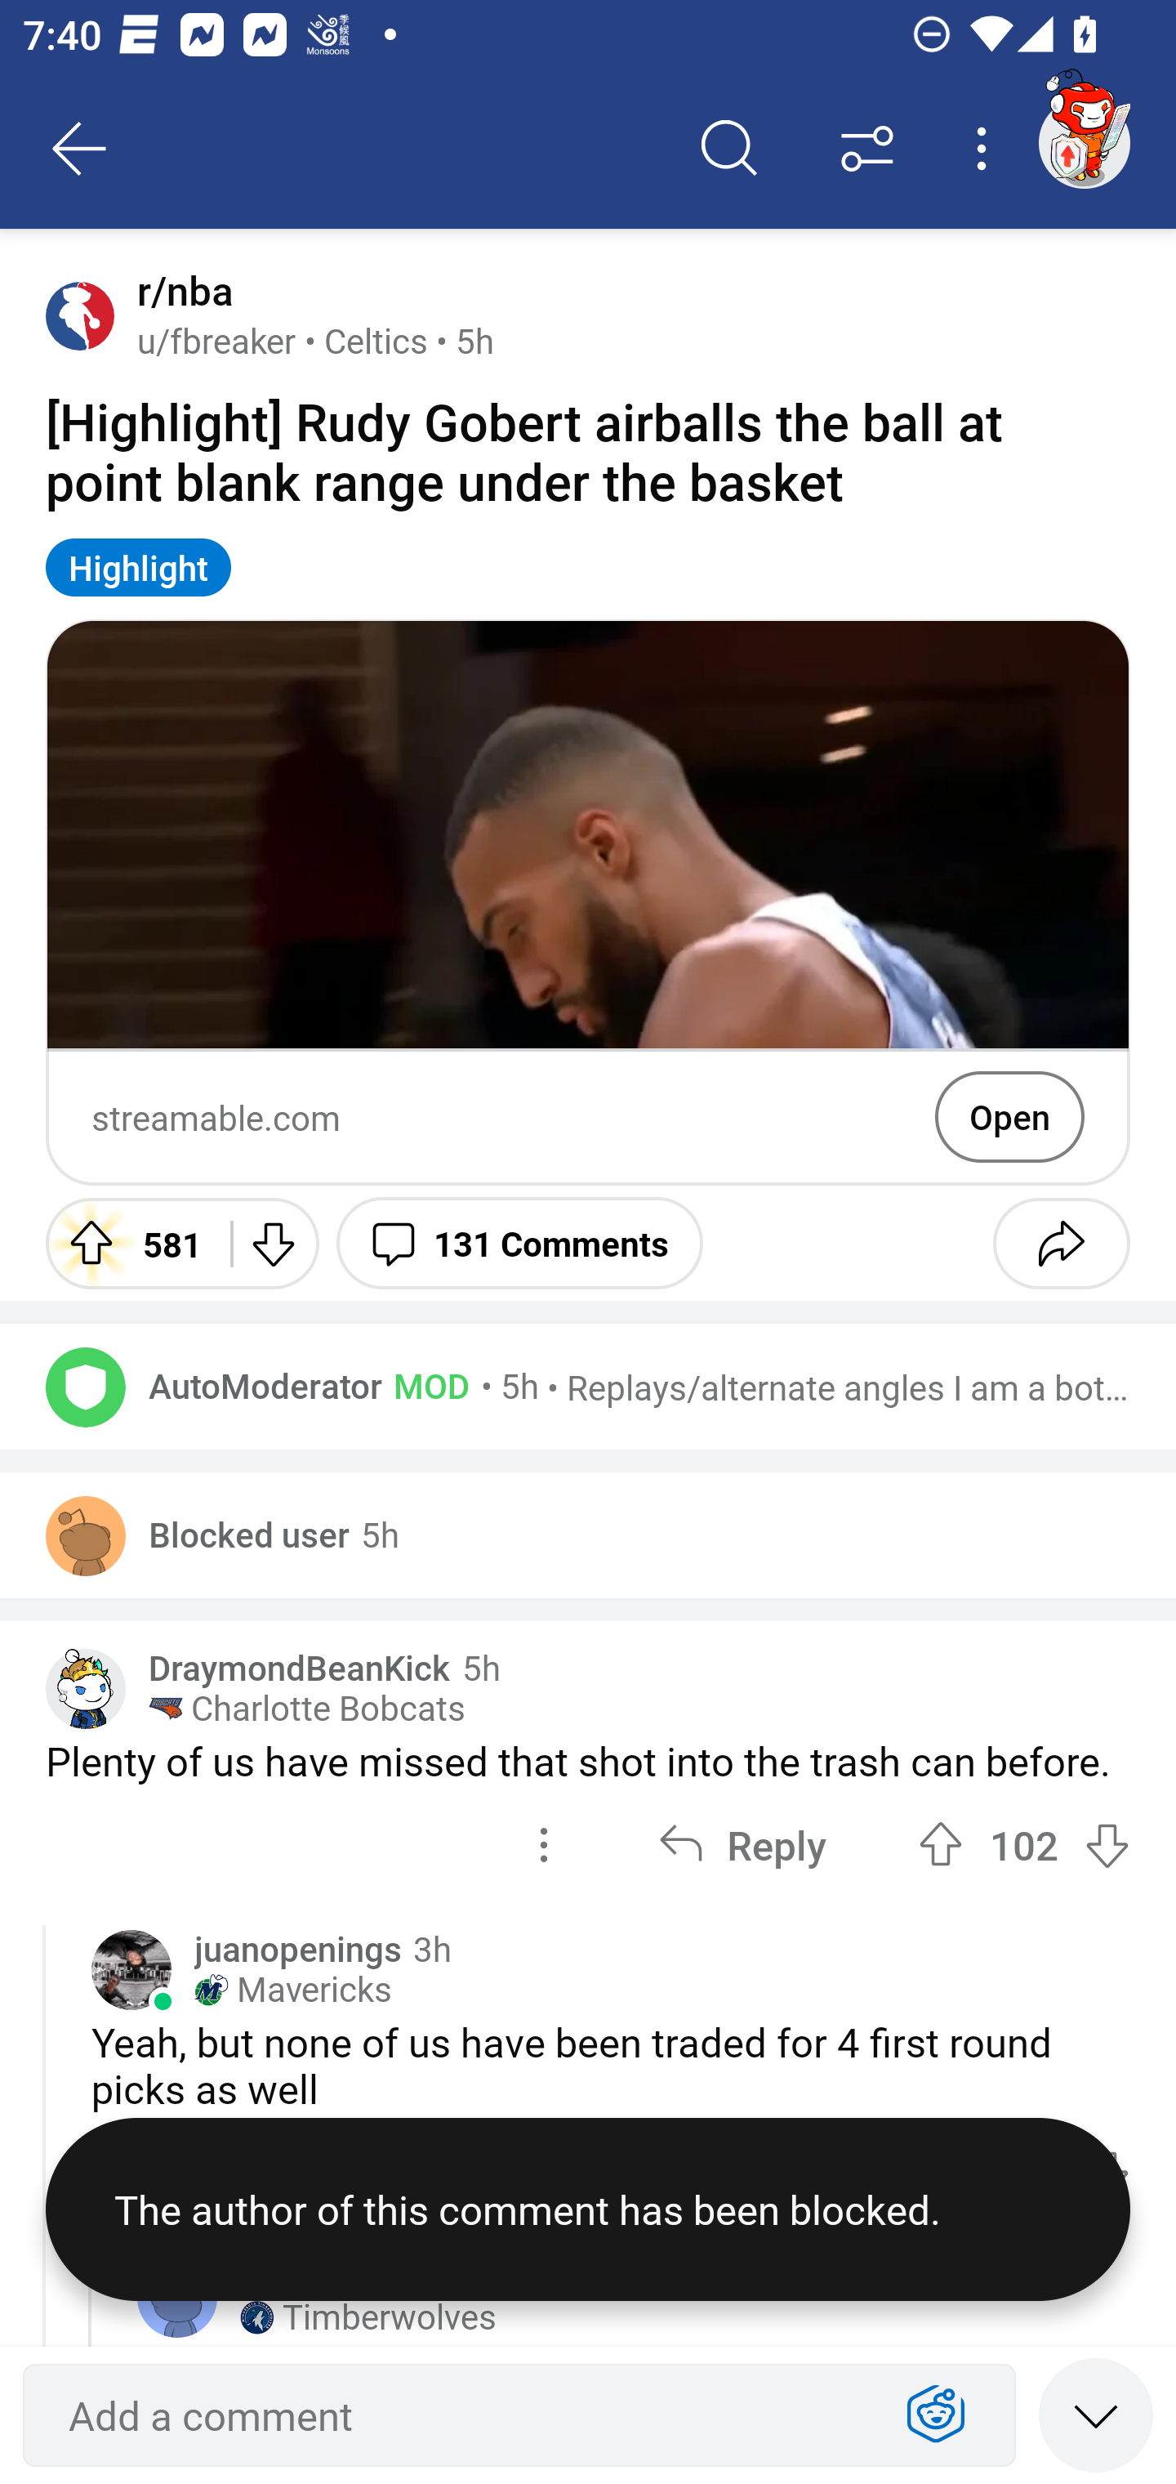 This screenshot has height=2484, width=1176. I want to click on Avatar, so click(131, 1969).